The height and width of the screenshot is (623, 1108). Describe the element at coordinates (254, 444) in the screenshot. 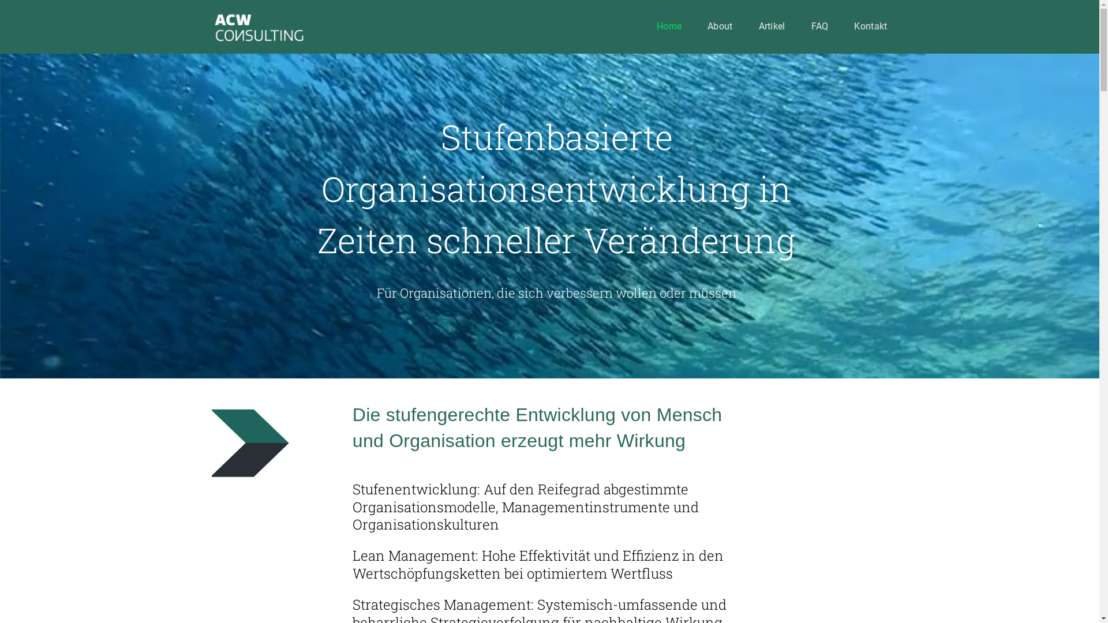

I see `Pfeil` at that location.